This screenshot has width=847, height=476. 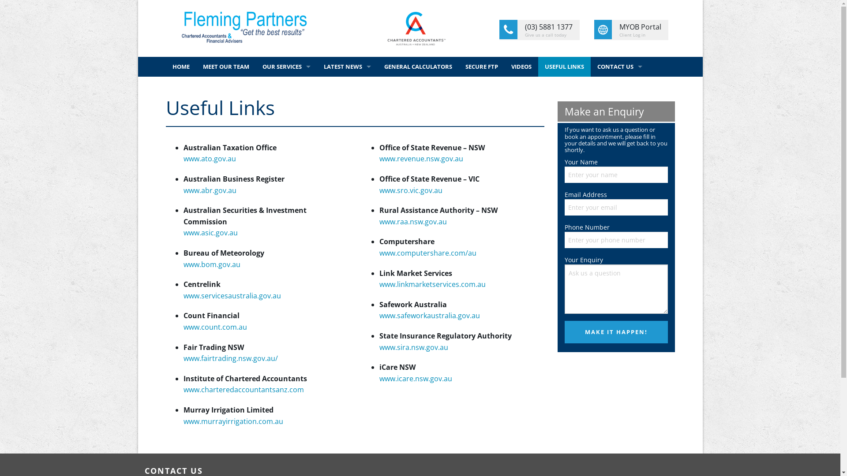 What do you see at coordinates (211, 233) in the screenshot?
I see `www.asic.gov.au` at bounding box center [211, 233].